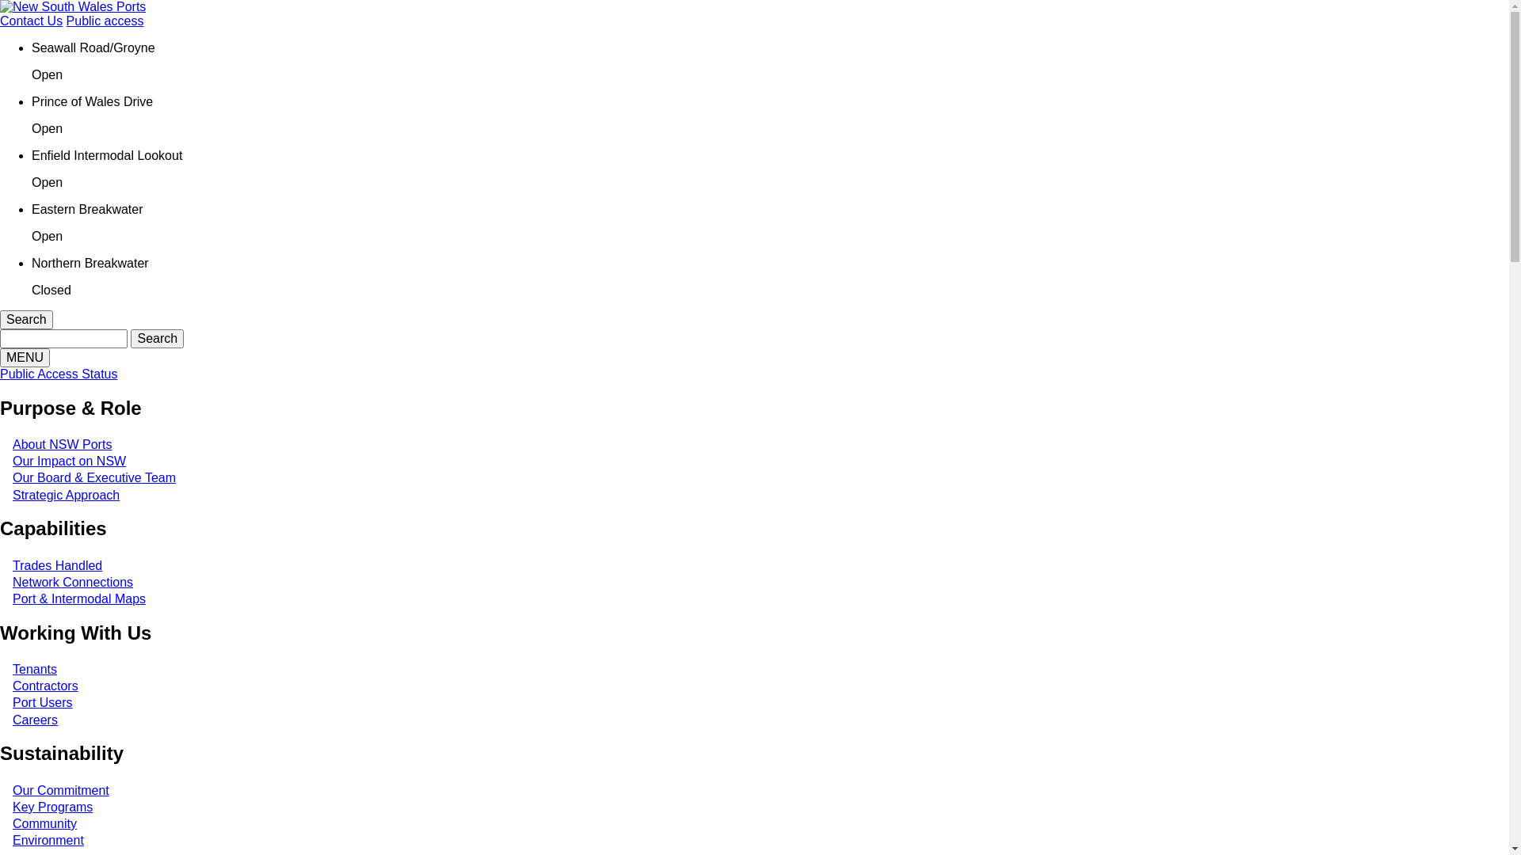 This screenshot has height=855, width=1521. What do you see at coordinates (46, 686) in the screenshot?
I see `Contractors` at bounding box center [46, 686].